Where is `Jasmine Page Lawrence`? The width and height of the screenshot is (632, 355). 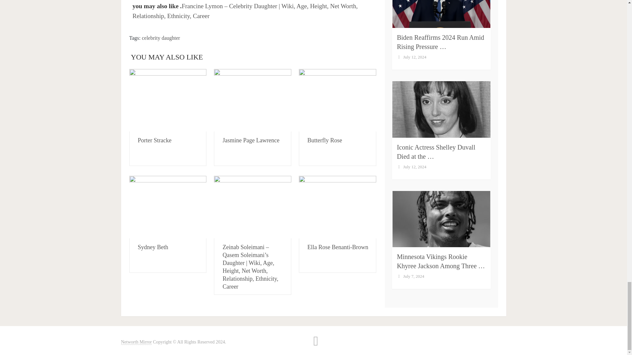
Jasmine Page Lawrence is located at coordinates (251, 140).